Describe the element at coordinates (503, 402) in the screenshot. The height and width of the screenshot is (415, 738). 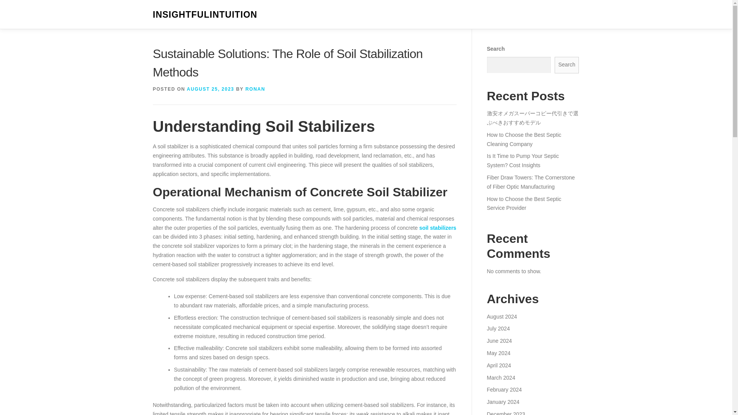
I see `January 2024` at that location.